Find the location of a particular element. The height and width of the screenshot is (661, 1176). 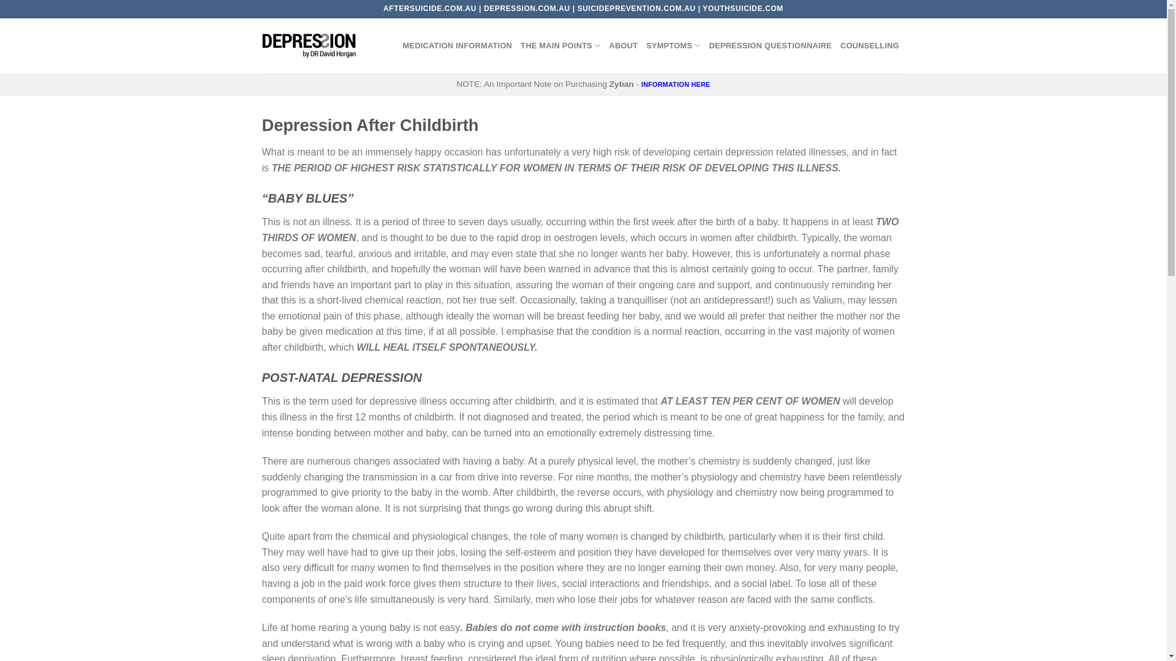

SYMPTOMS is located at coordinates (674, 46).